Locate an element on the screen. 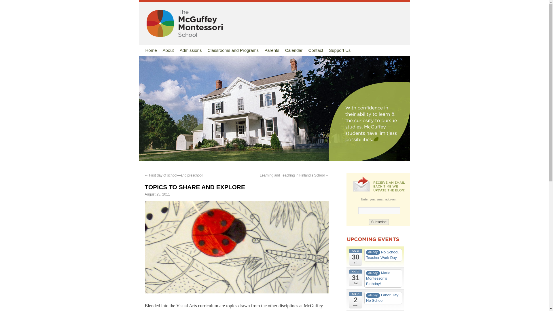 The height and width of the screenshot is (311, 553). Classrooms and Programs is located at coordinates (233, 50).